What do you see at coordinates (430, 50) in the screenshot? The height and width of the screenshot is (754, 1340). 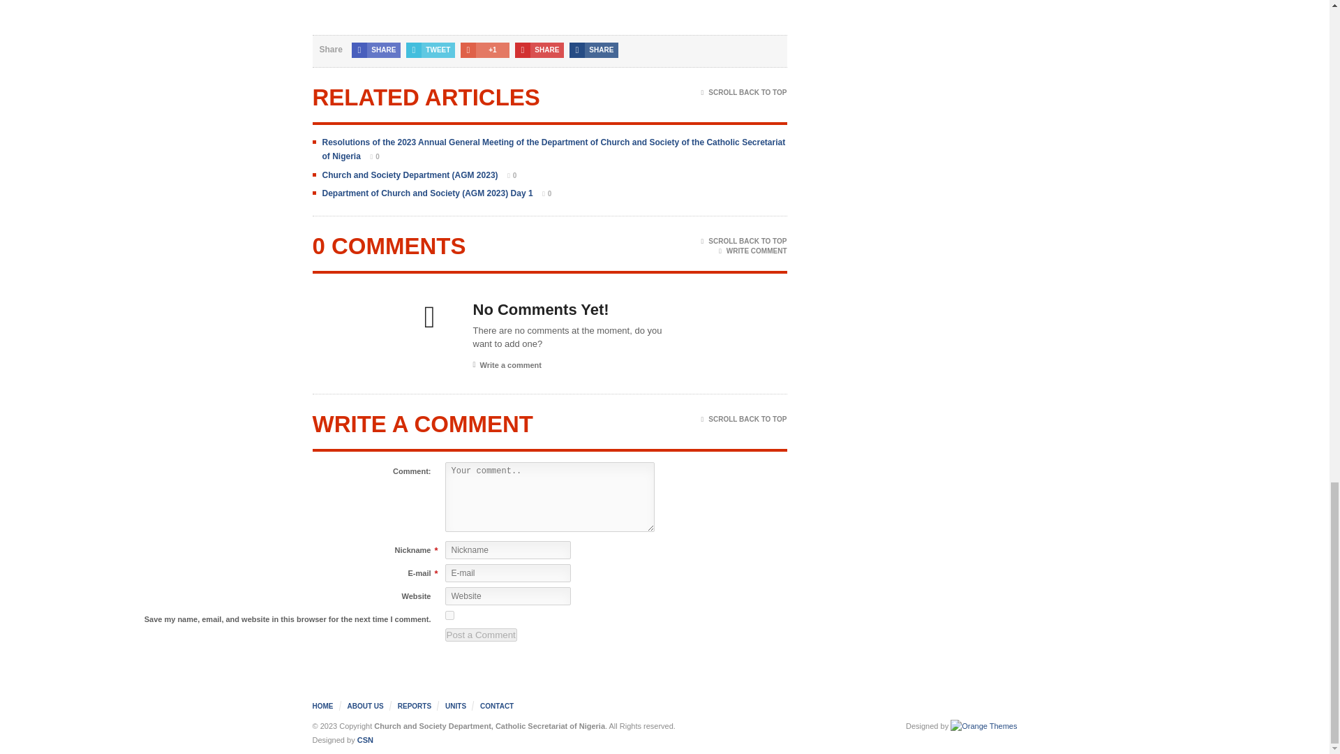 I see `TWEET` at bounding box center [430, 50].